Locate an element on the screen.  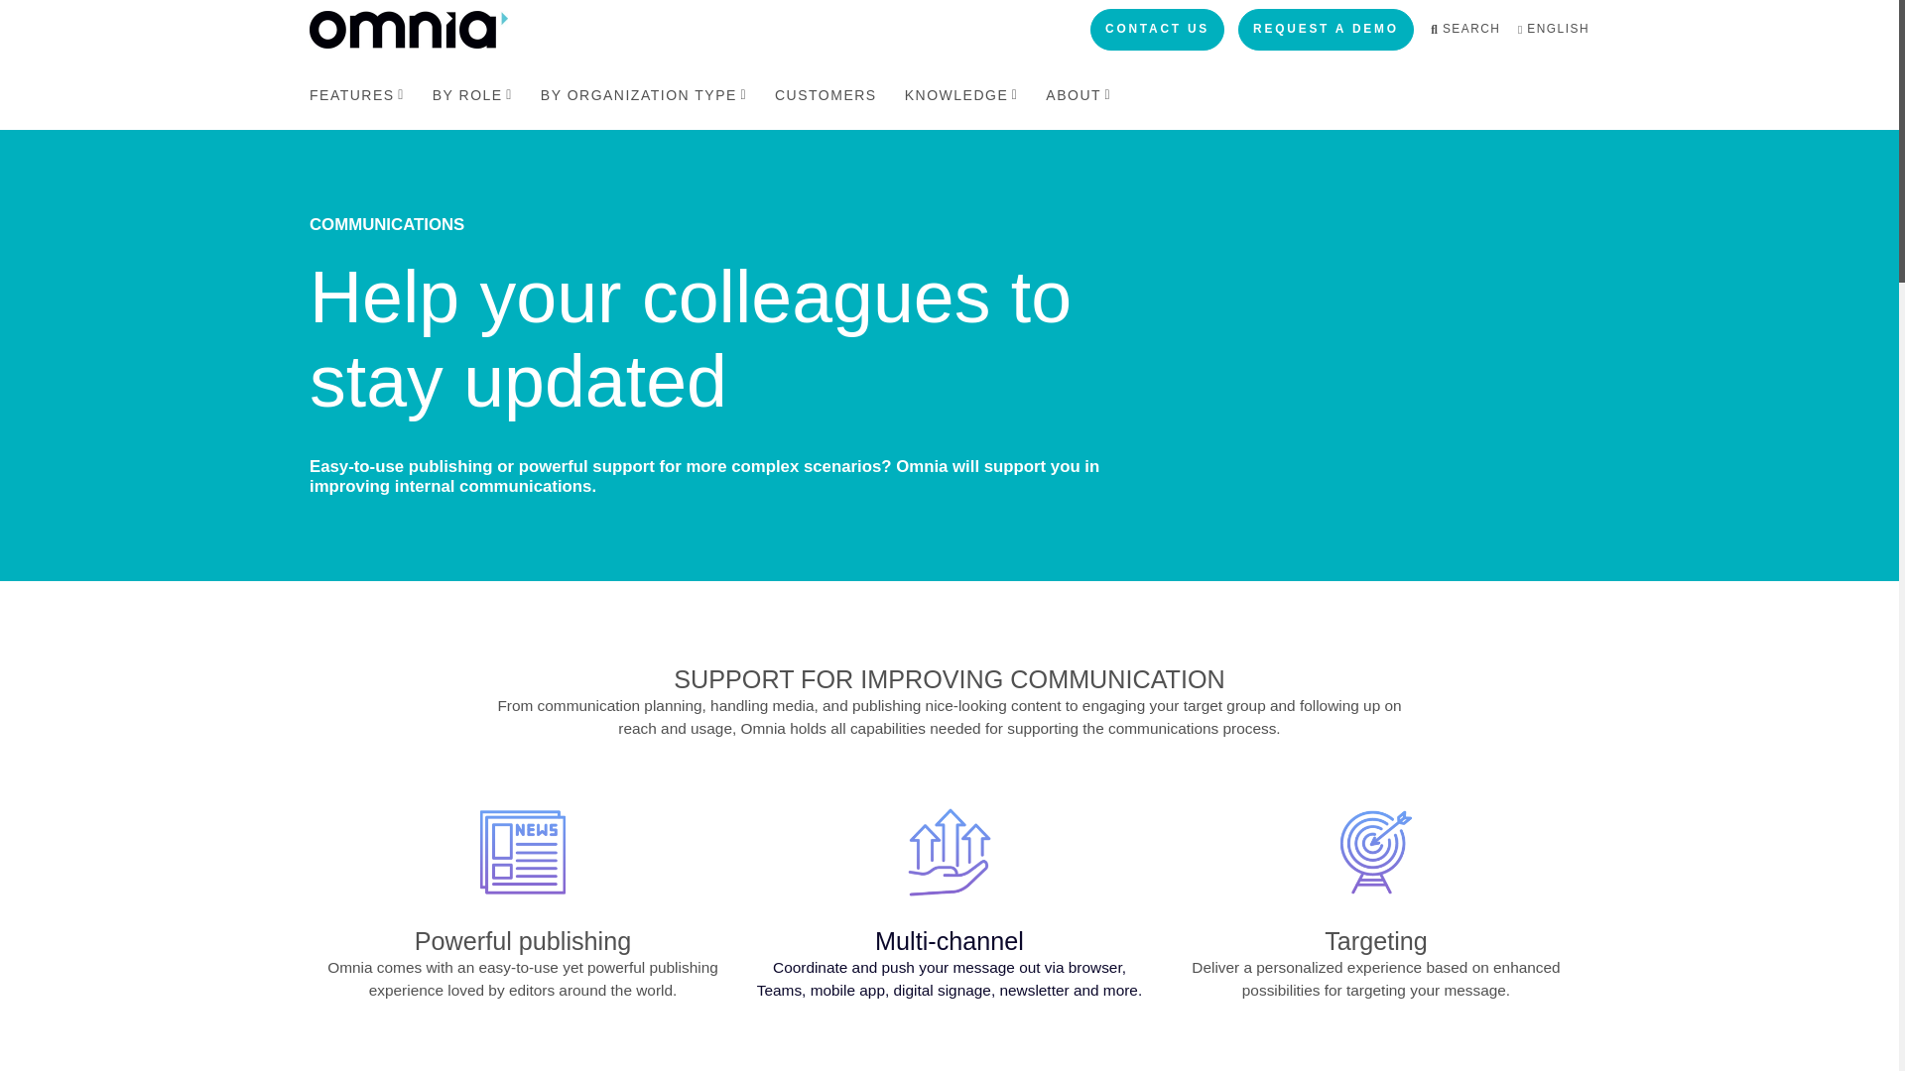
CUSTOMERS is located at coordinates (825, 94).